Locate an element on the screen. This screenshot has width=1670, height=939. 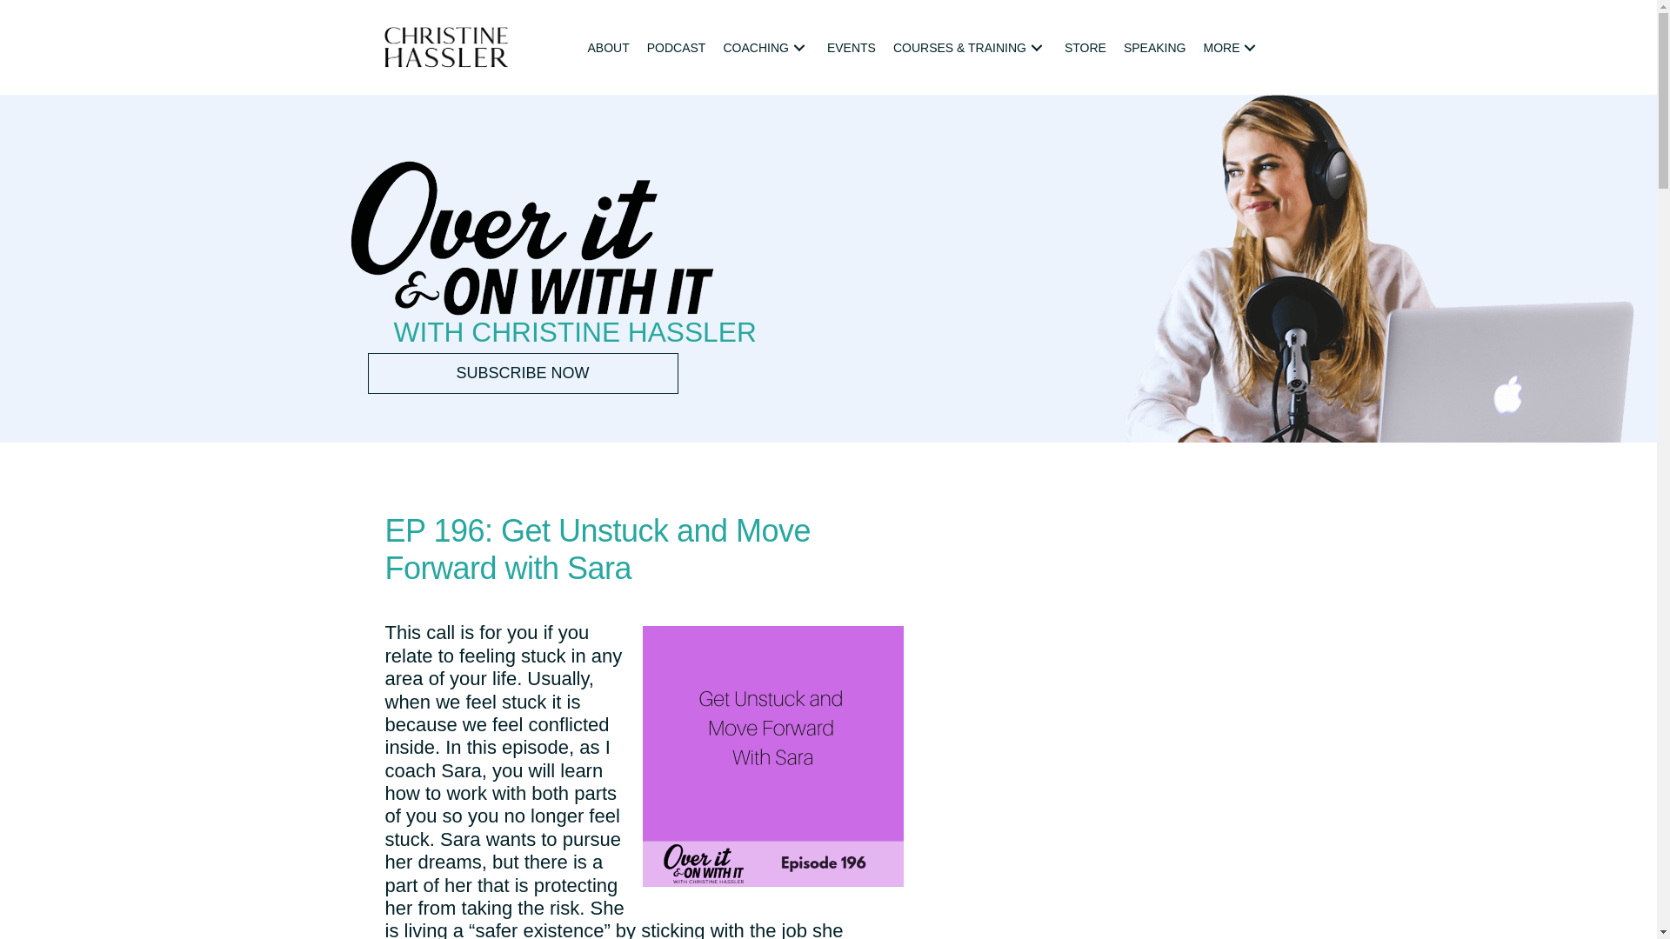
ABOUT is located at coordinates (609, 48).